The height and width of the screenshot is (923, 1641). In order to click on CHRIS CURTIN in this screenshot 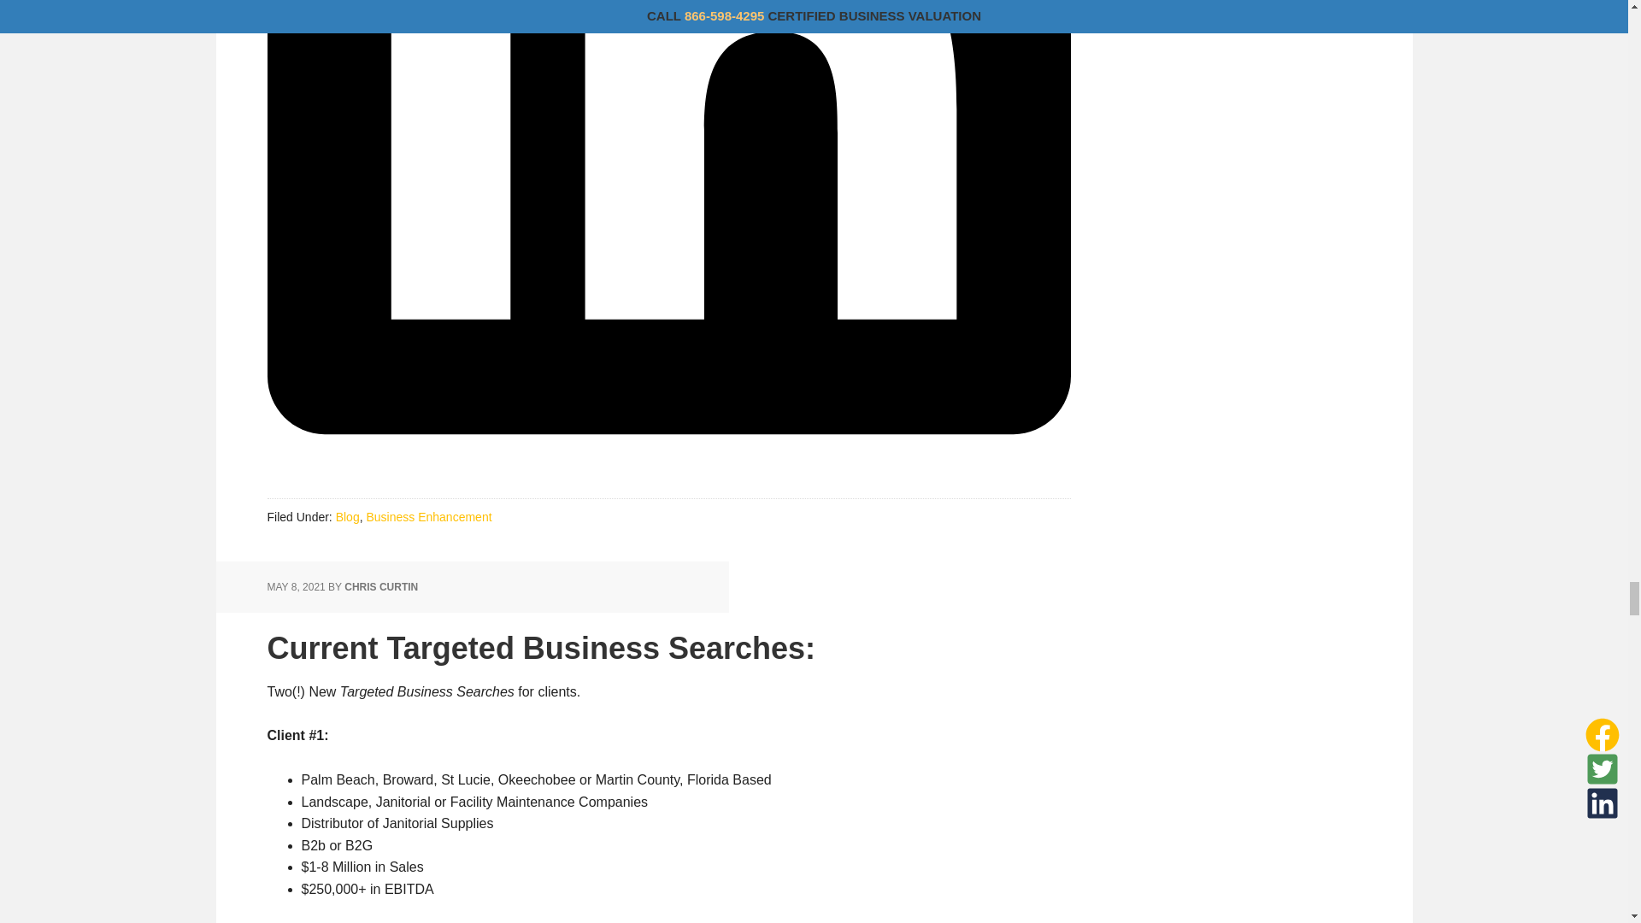, I will do `click(381, 587)`.